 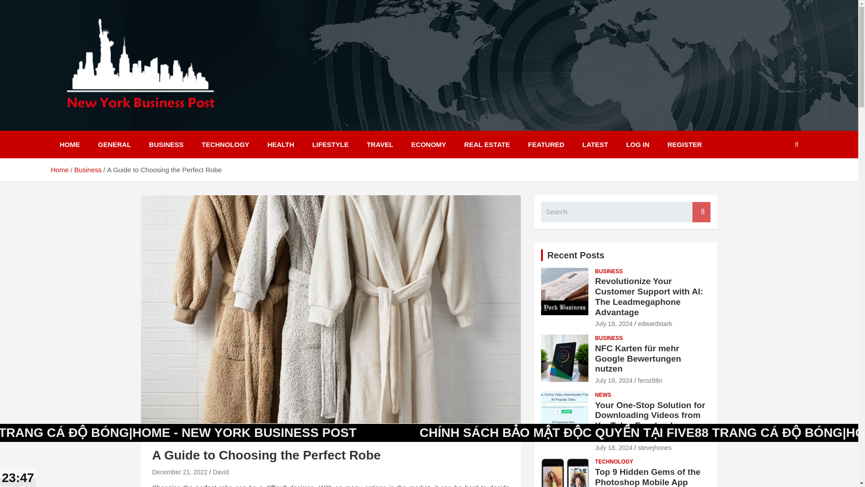 I want to click on TECHNOLOGY, so click(x=226, y=144).